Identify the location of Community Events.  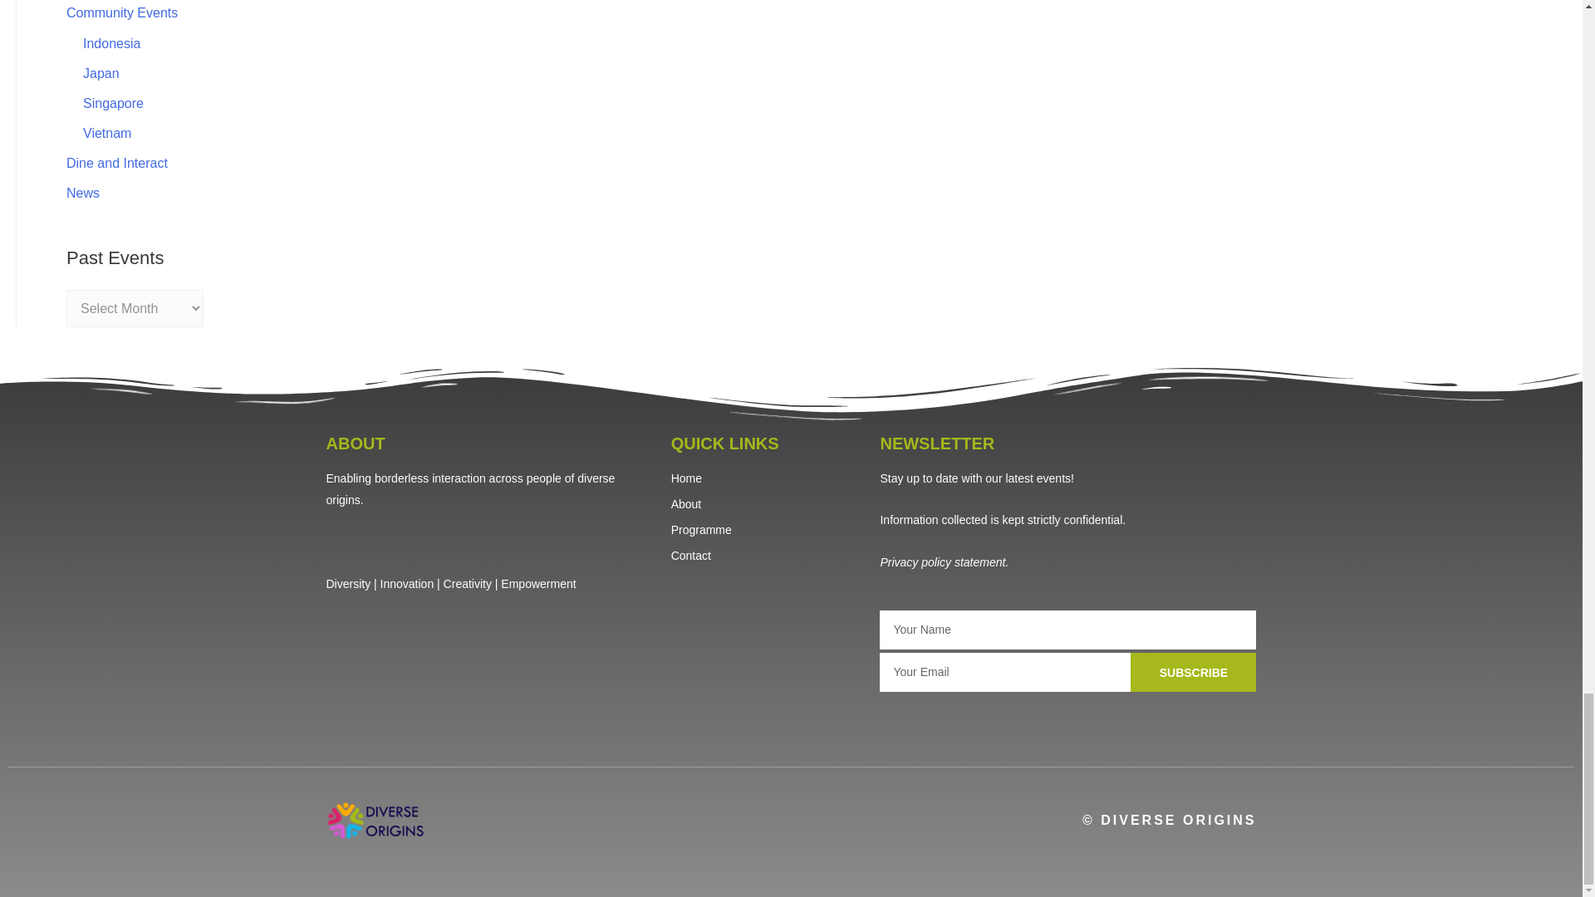
(121, 12).